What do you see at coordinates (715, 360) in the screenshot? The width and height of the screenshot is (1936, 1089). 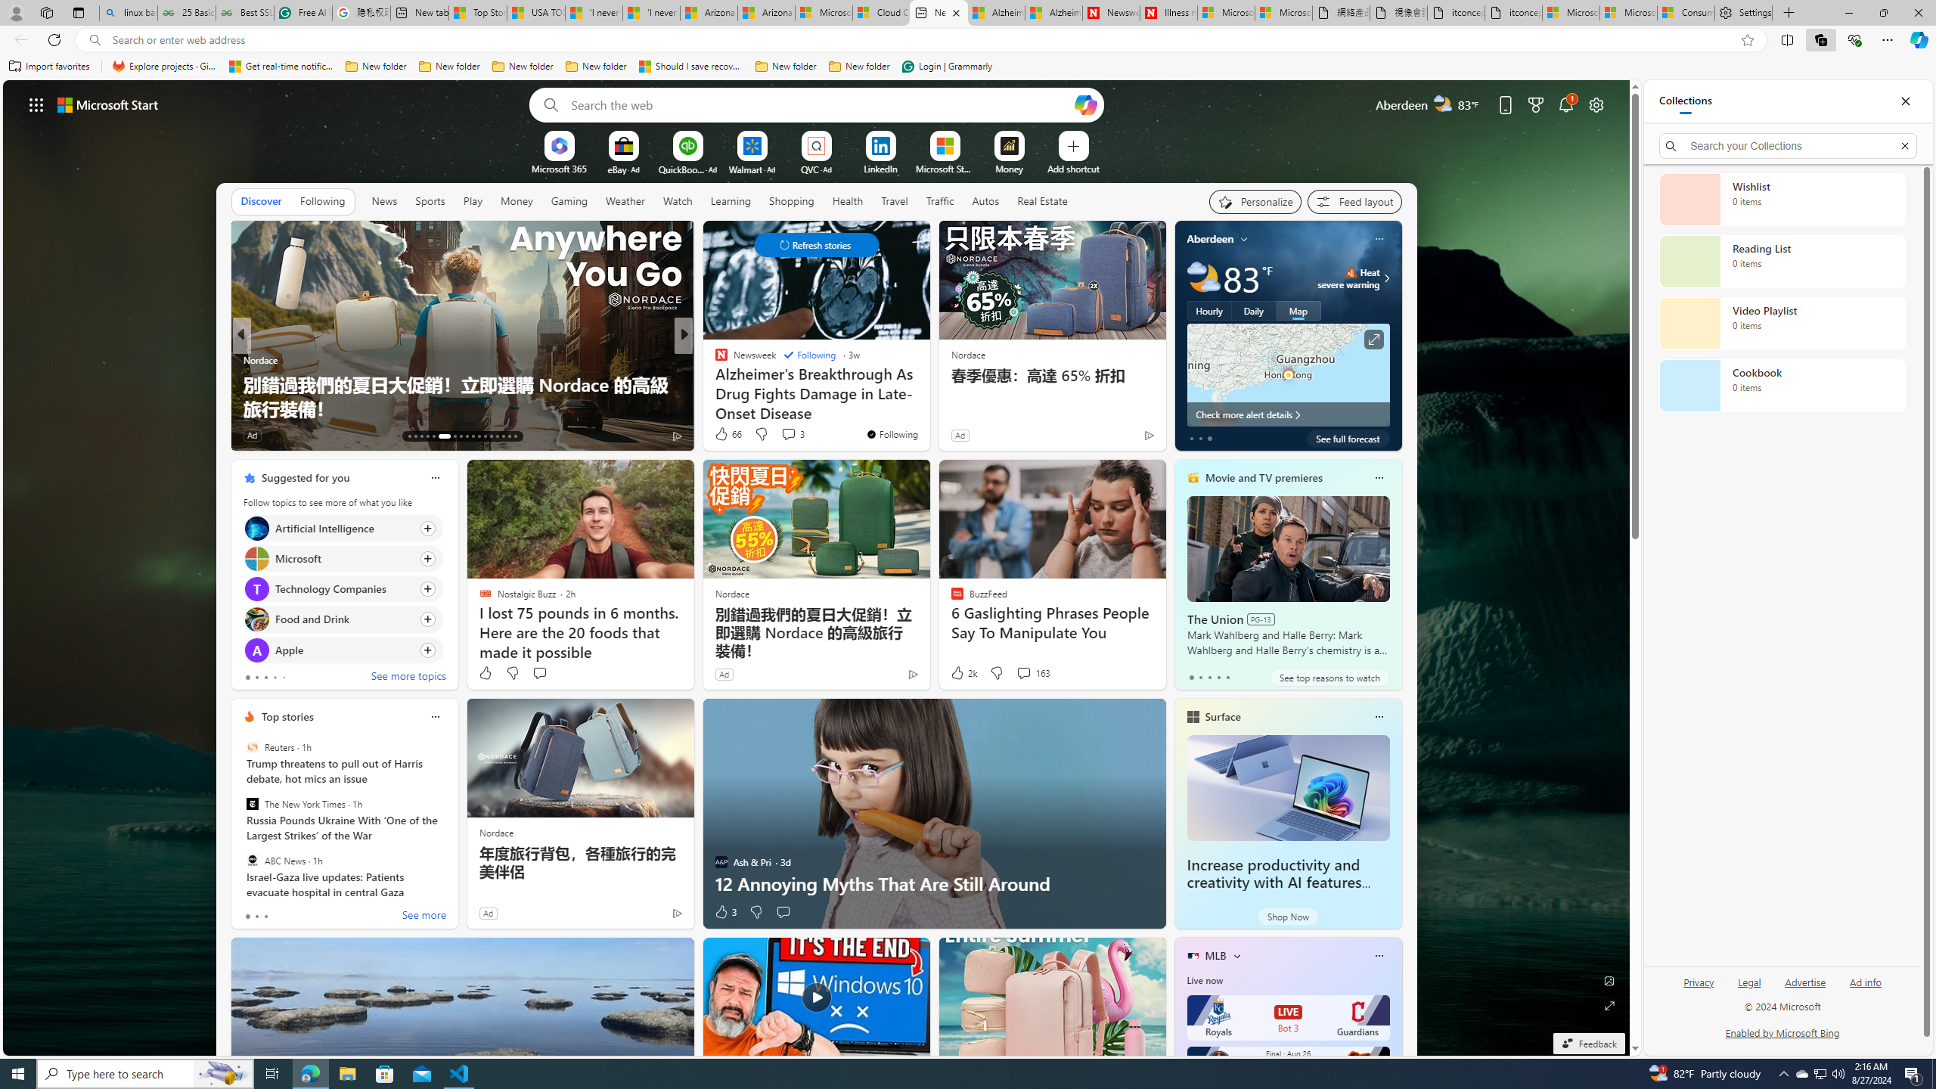 I see `Food & Wine` at bounding box center [715, 360].